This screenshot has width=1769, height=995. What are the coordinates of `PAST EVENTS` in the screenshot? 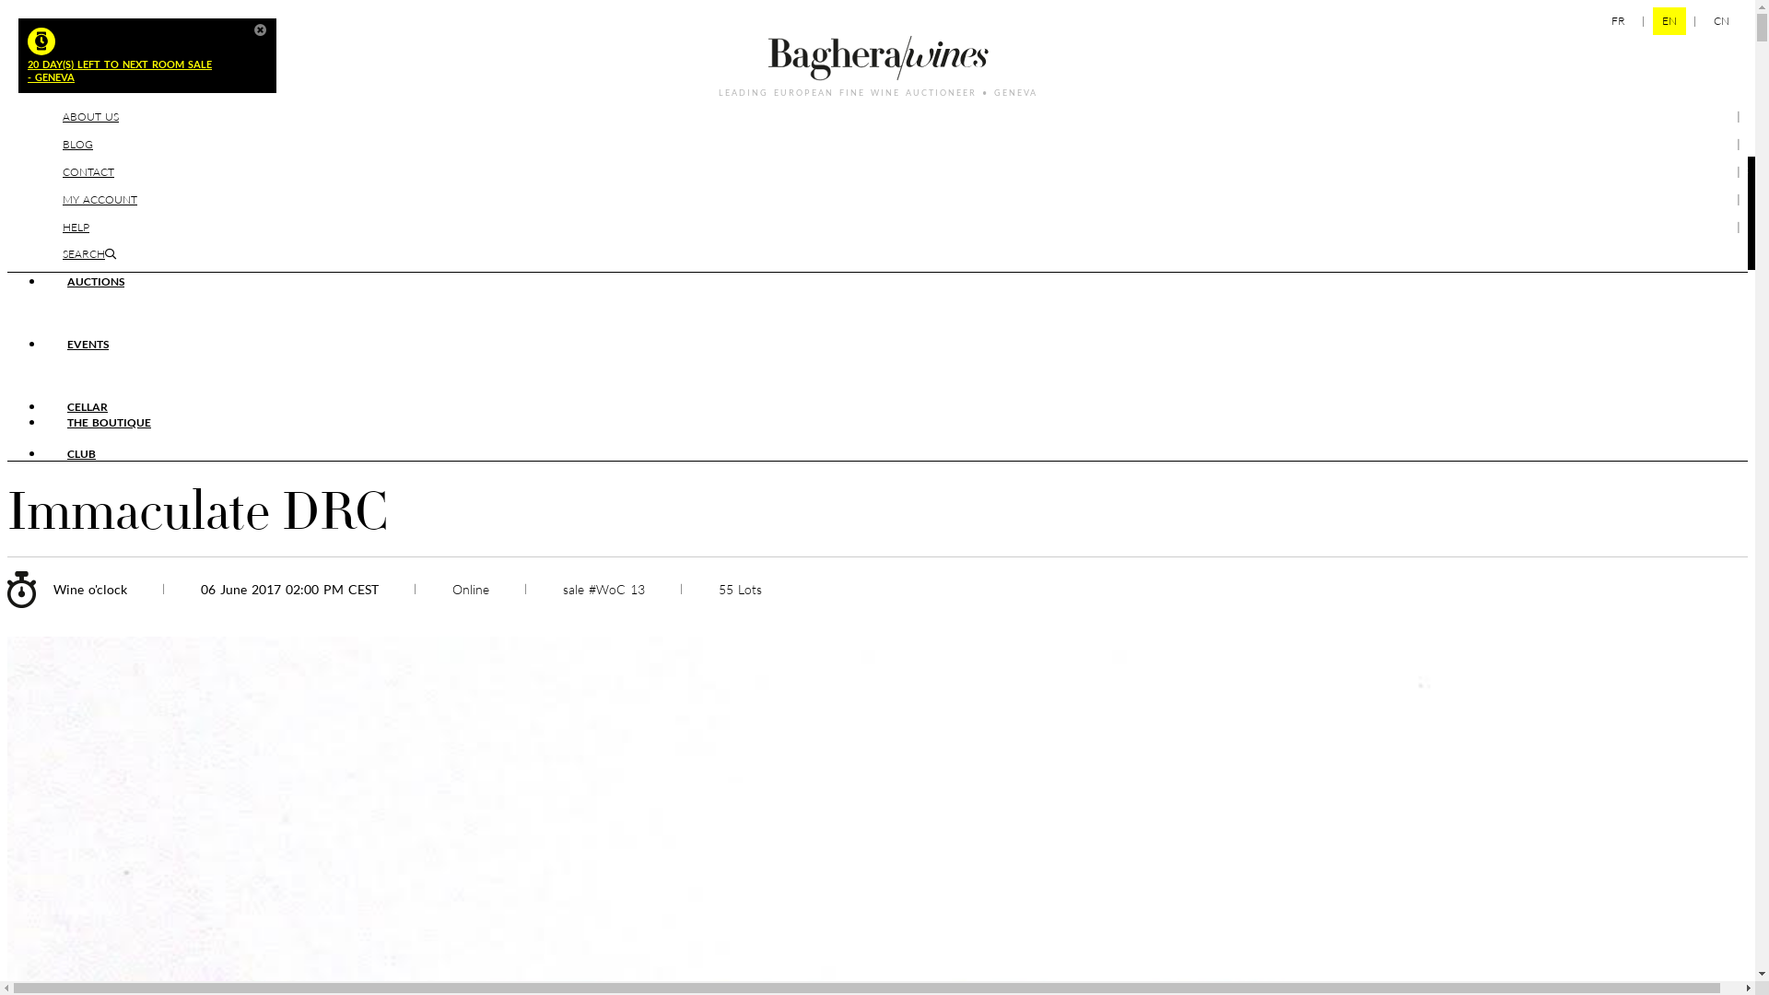 It's located at (380, 391).